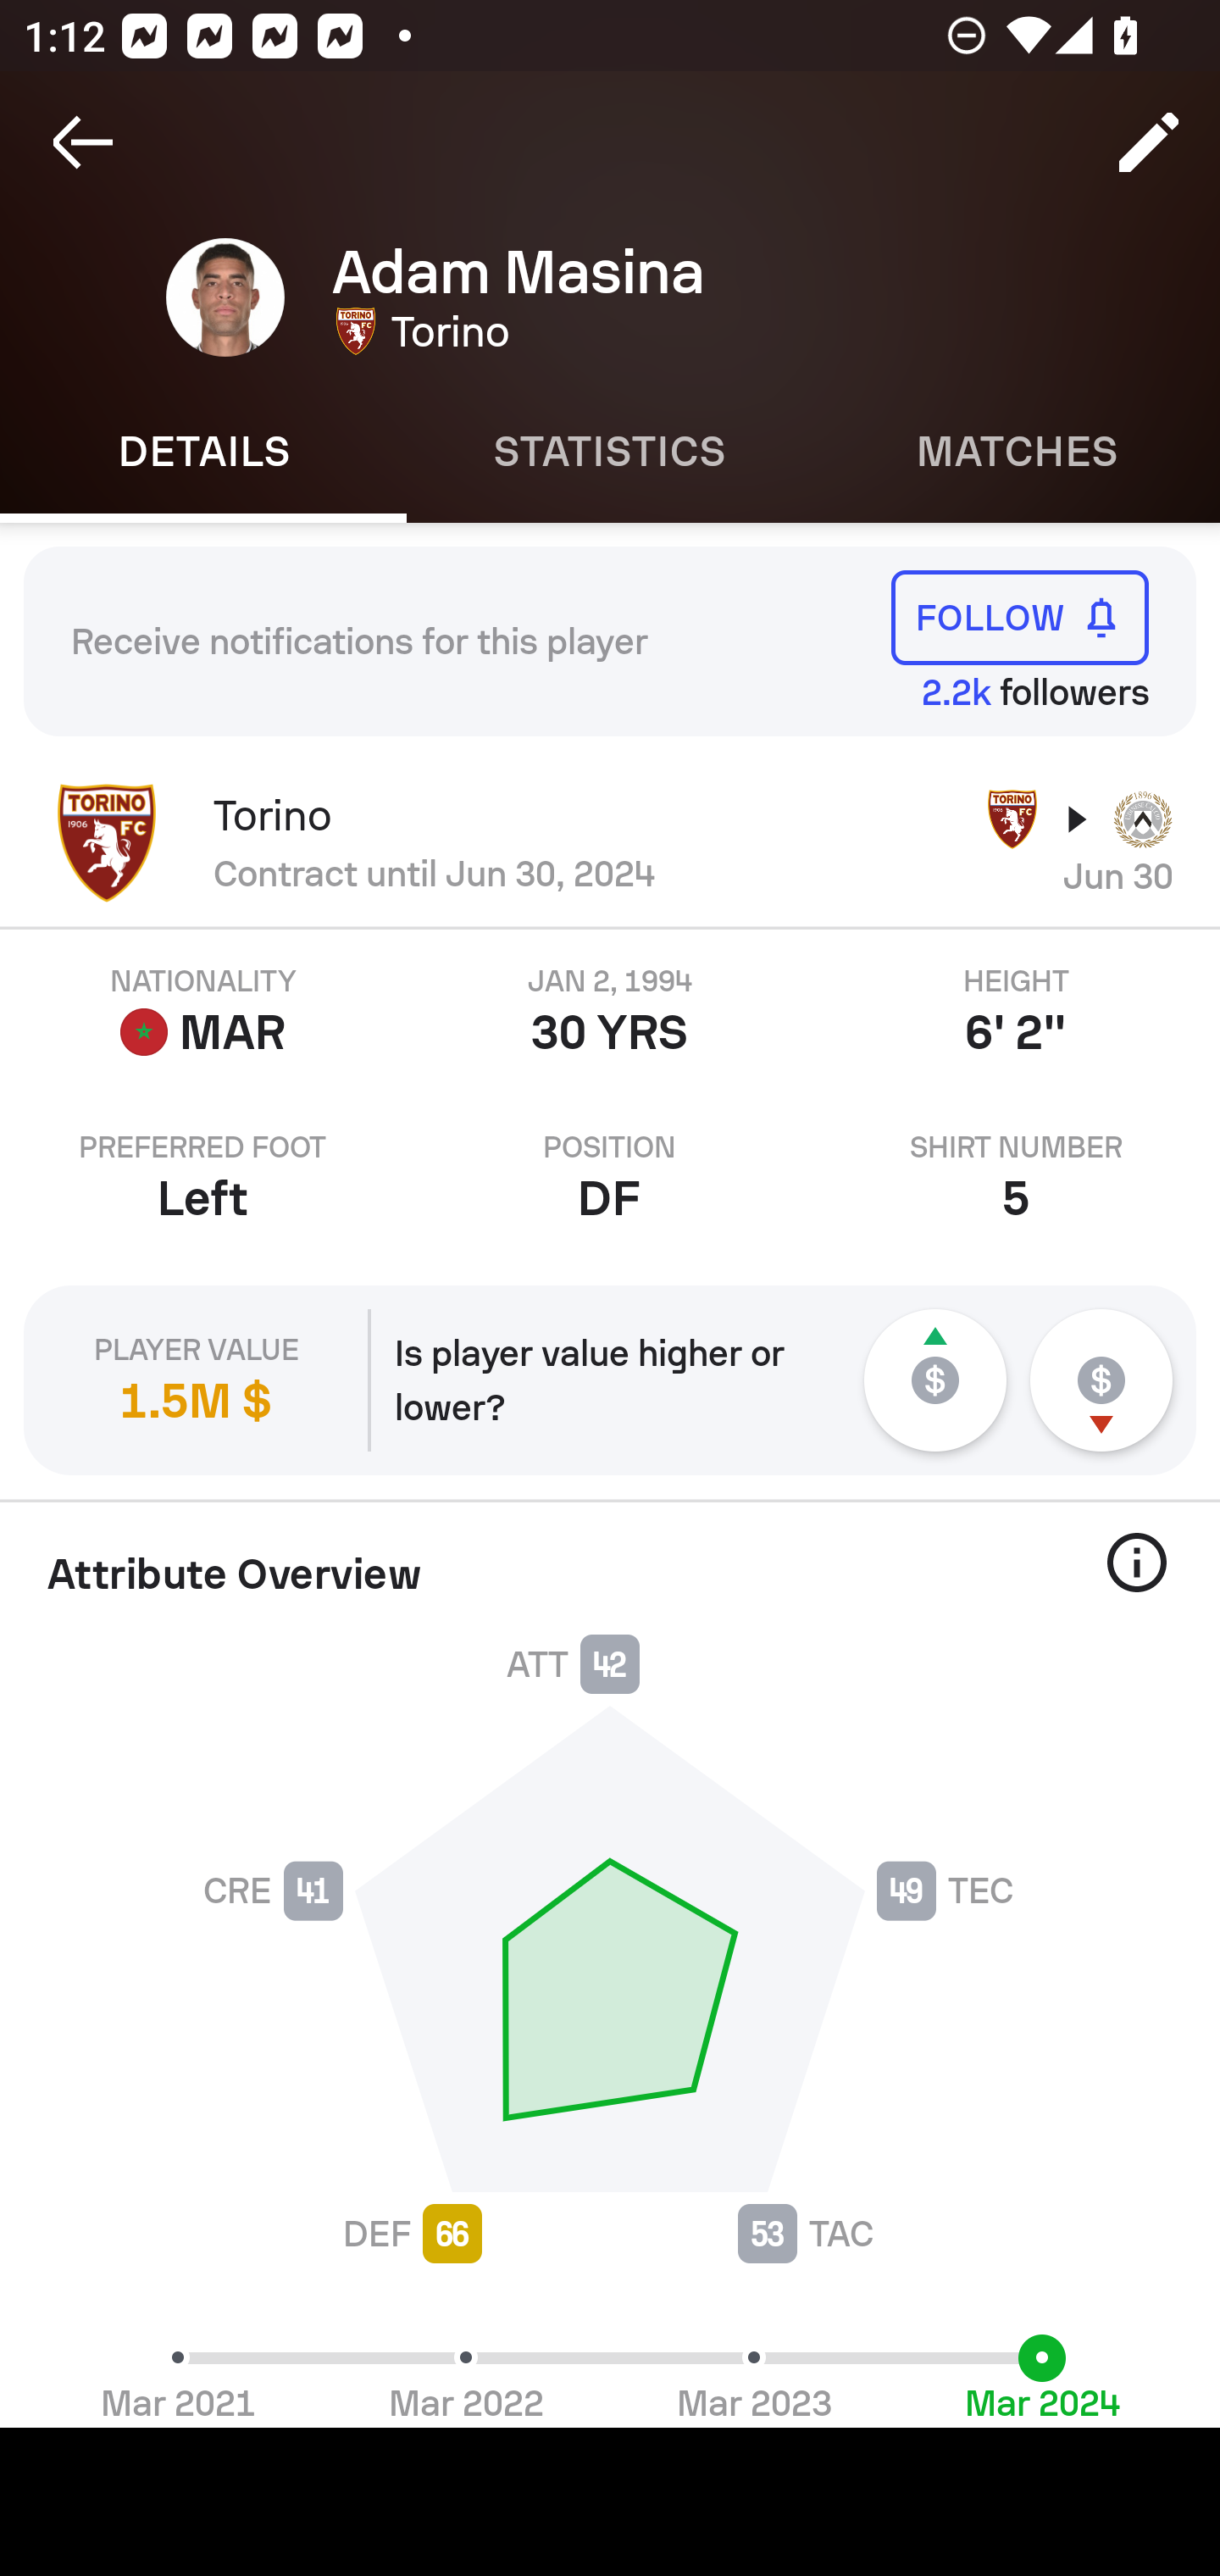 This screenshot has height=2576, width=1220. What do you see at coordinates (203, 1012) in the screenshot?
I see `NATIONALITY MAR` at bounding box center [203, 1012].